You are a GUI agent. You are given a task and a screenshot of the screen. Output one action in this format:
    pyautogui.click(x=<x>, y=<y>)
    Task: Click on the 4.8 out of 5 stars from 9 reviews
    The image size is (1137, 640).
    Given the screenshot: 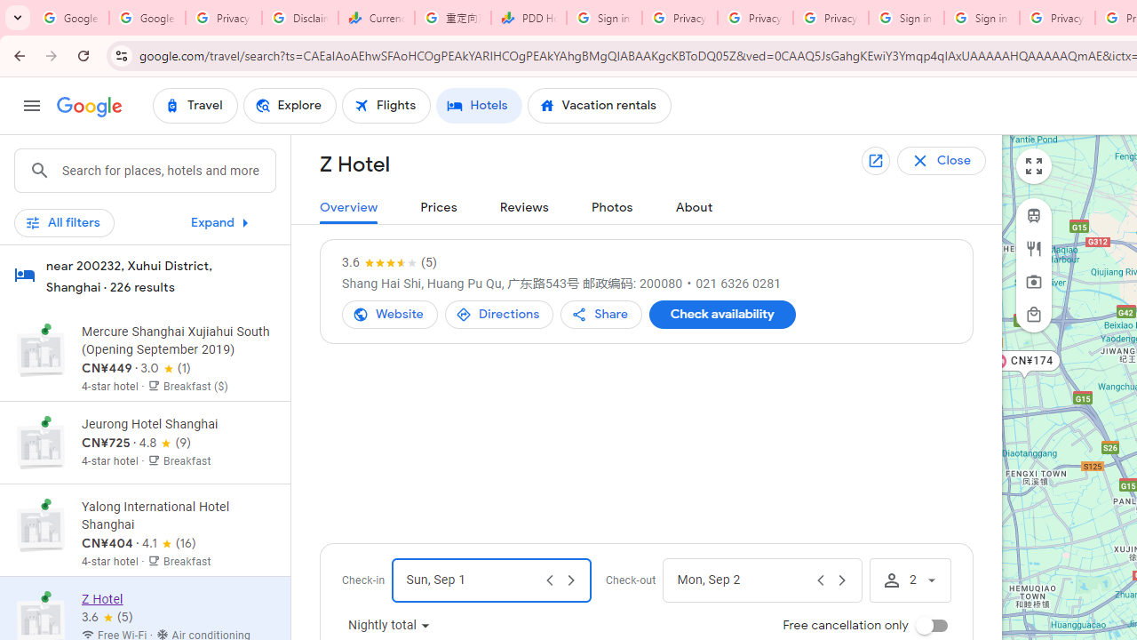 What is the action you would take?
    pyautogui.click(x=165, y=443)
    